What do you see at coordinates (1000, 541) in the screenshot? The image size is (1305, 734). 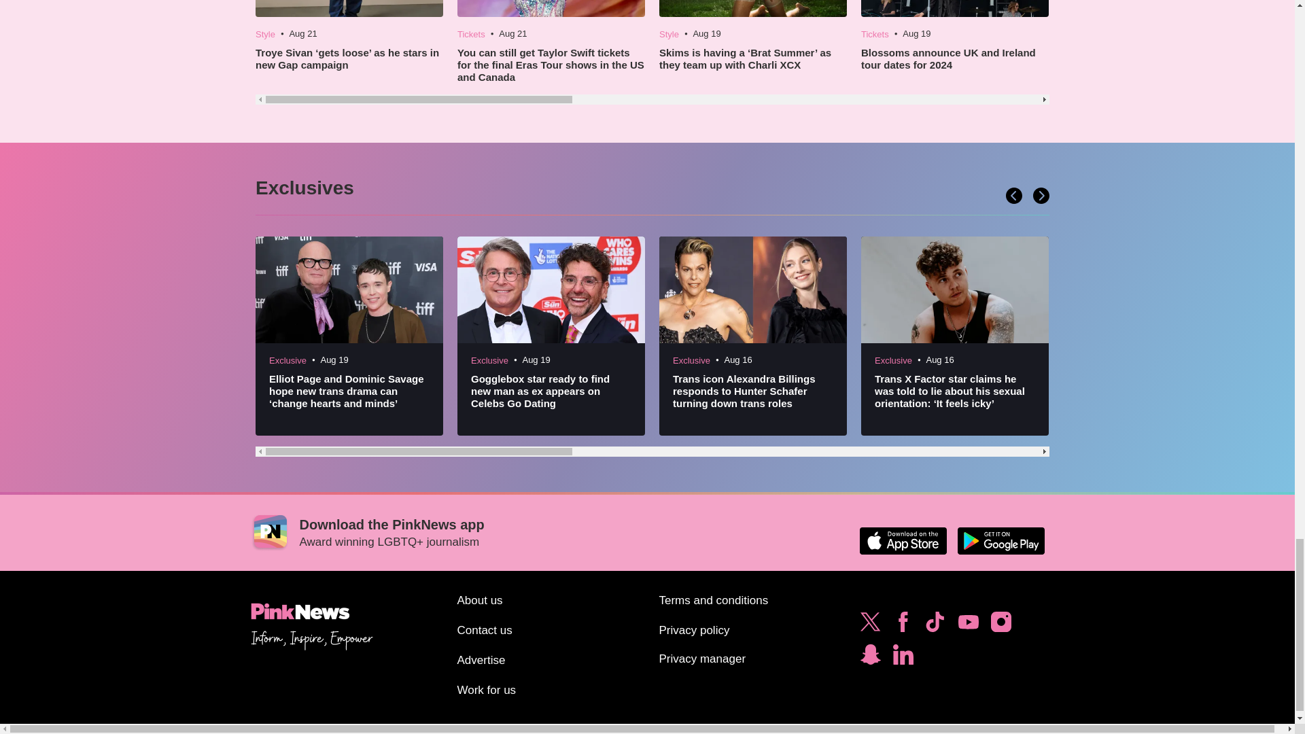 I see `Download the PinkNews app on Google Play` at bounding box center [1000, 541].